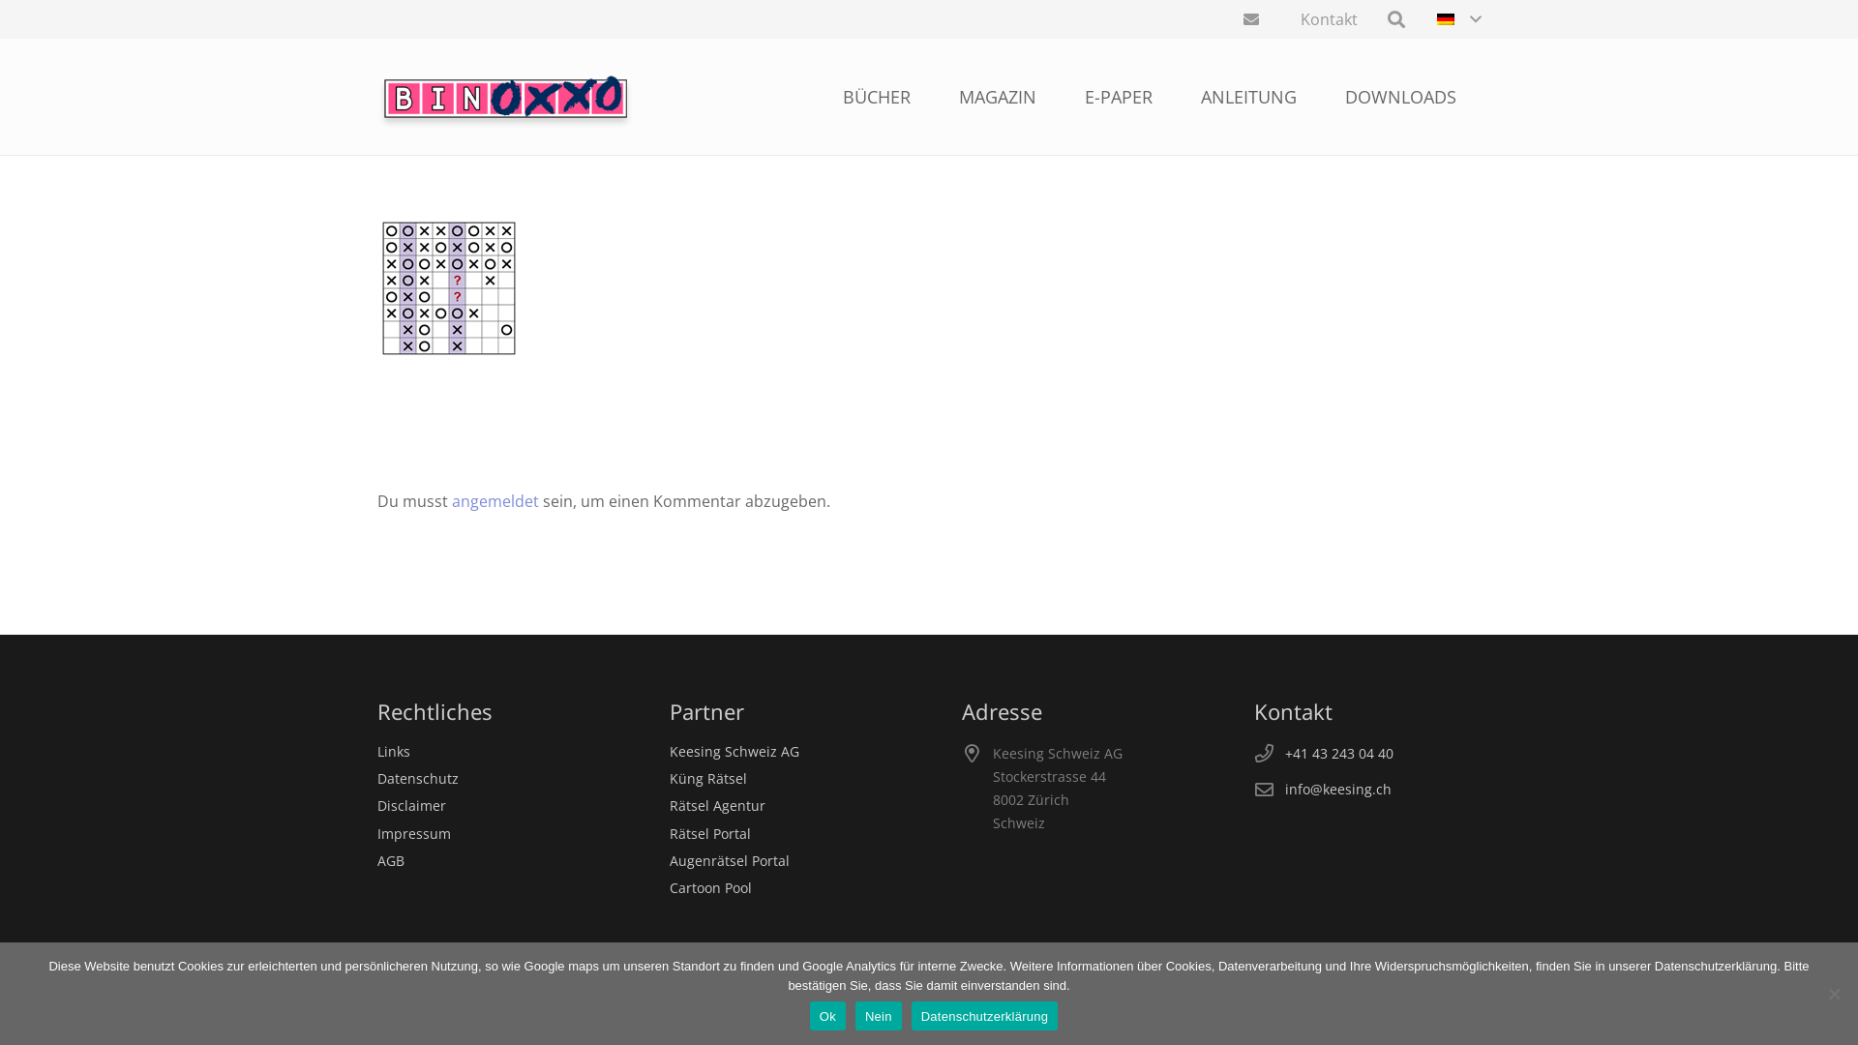  Describe the element at coordinates (828, 1016) in the screenshot. I see `Ok` at that location.